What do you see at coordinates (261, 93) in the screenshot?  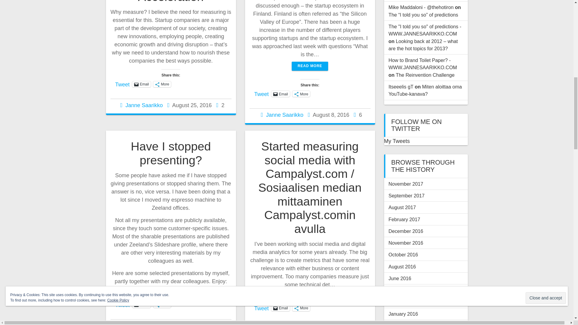 I see `Tweet` at bounding box center [261, 93].